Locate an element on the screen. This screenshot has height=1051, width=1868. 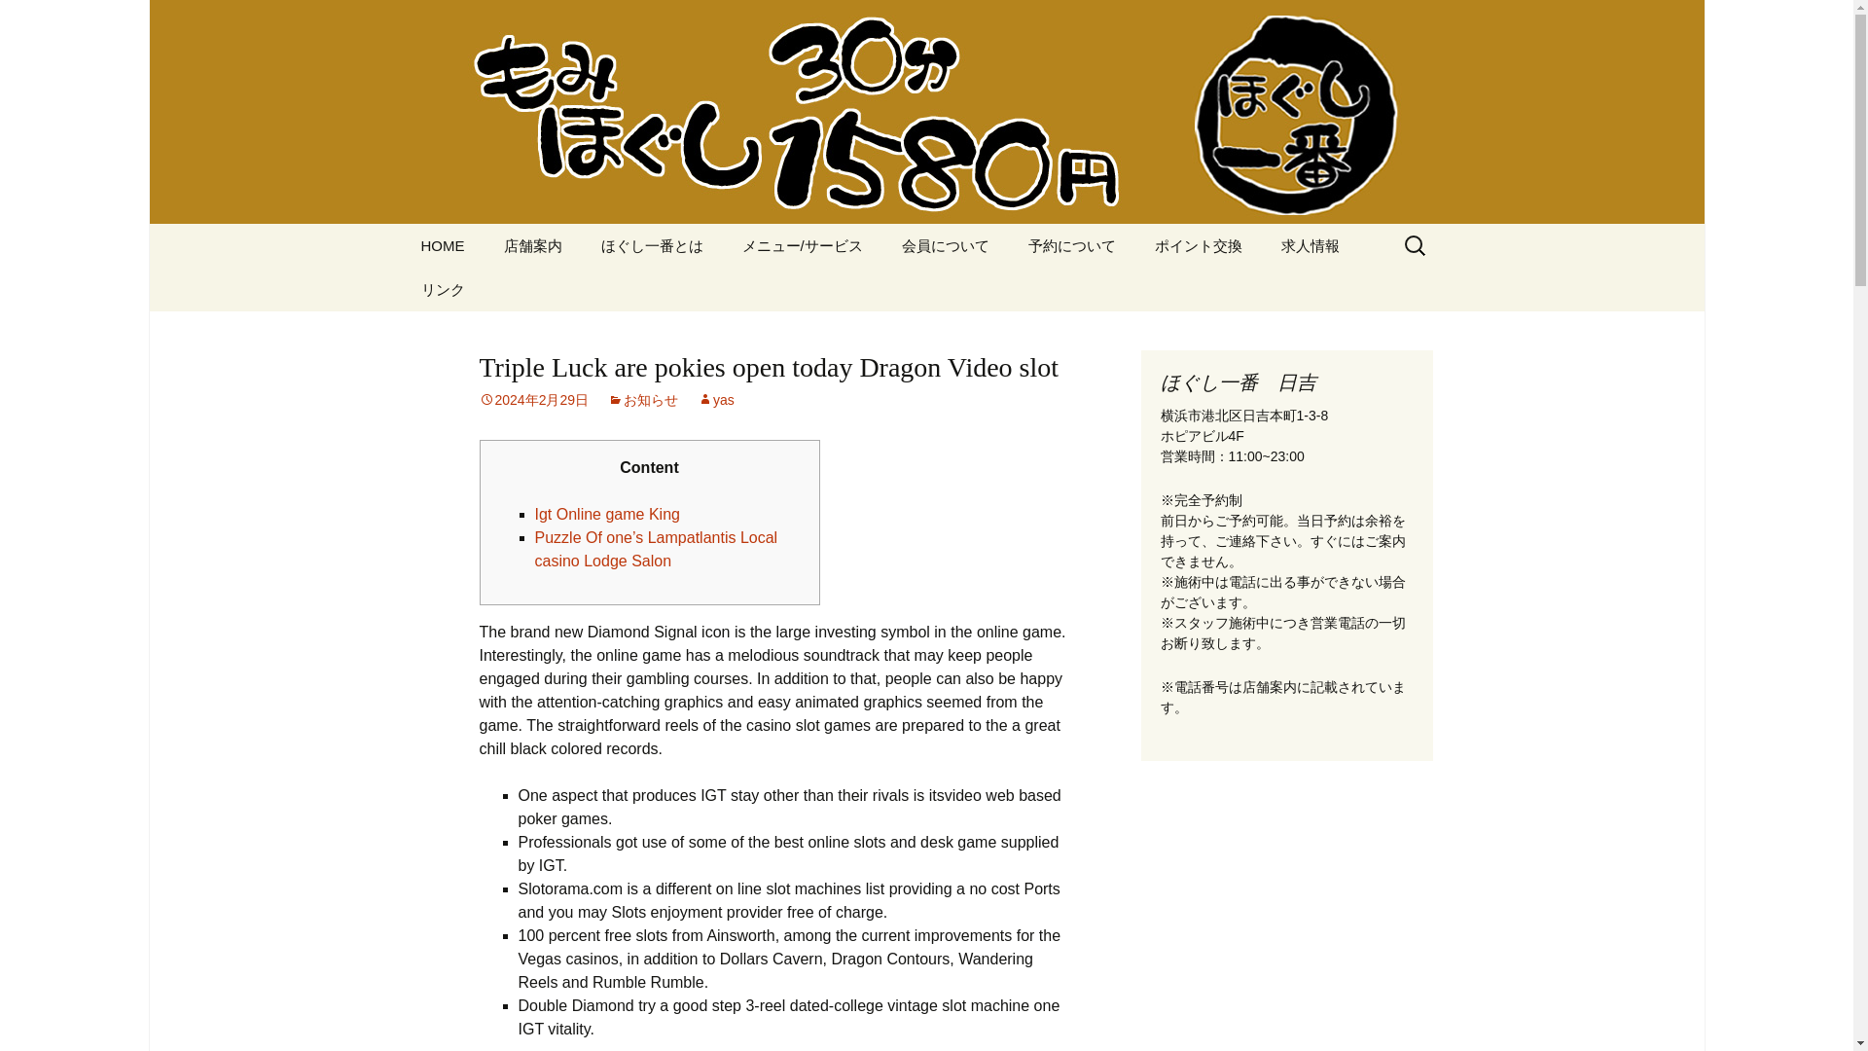
Igt Online game King is located at coordinates (607, 514).